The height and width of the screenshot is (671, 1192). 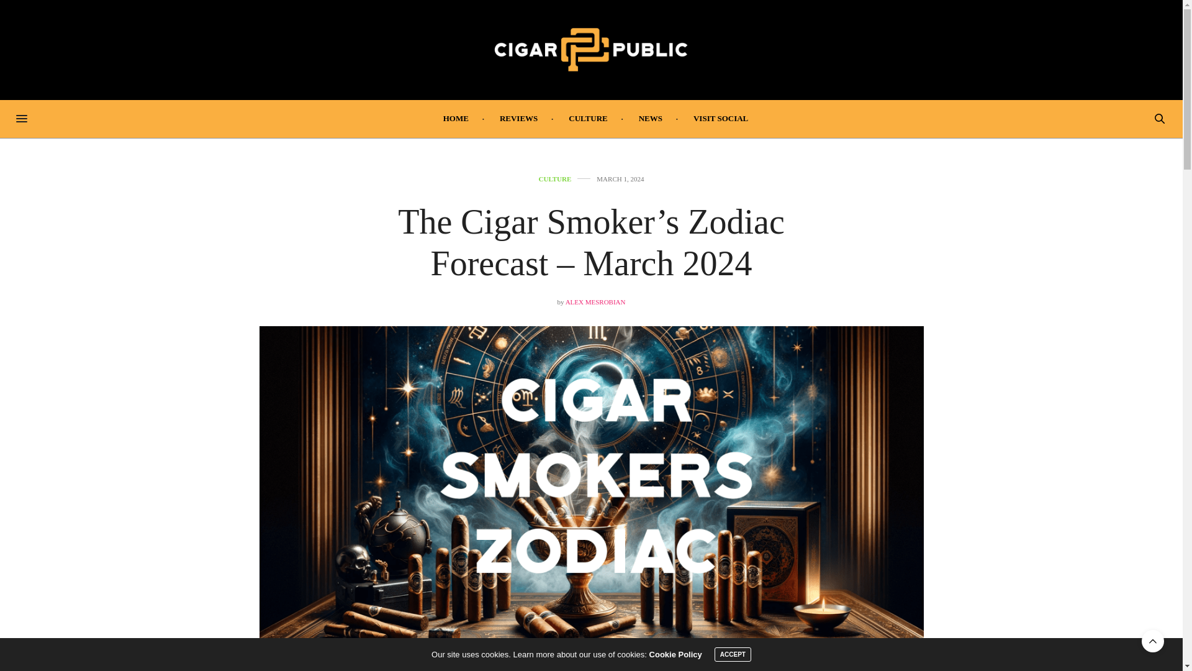 What do you see at coordinates (555, 179) in the screenshot?
I see `CULTURE` at bounding box center [555, 179].